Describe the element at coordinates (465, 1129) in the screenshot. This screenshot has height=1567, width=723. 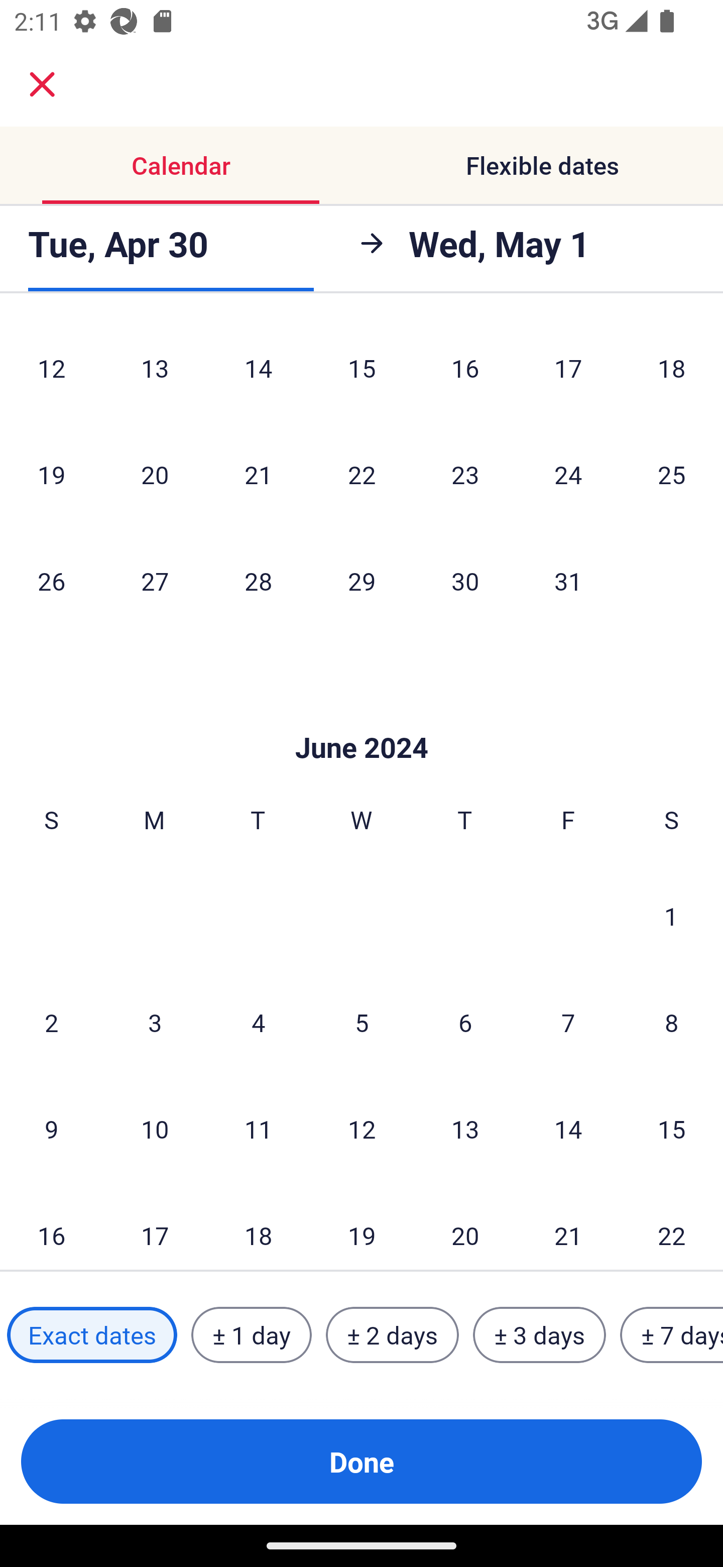
I see `13 Thursday, June 13, 2024` at that location.